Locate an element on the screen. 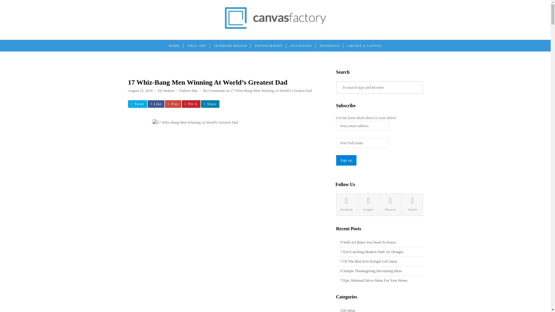 This screenshot has height=312, width=555. CREATE A CANVAS is located at coordinates (365, 46).